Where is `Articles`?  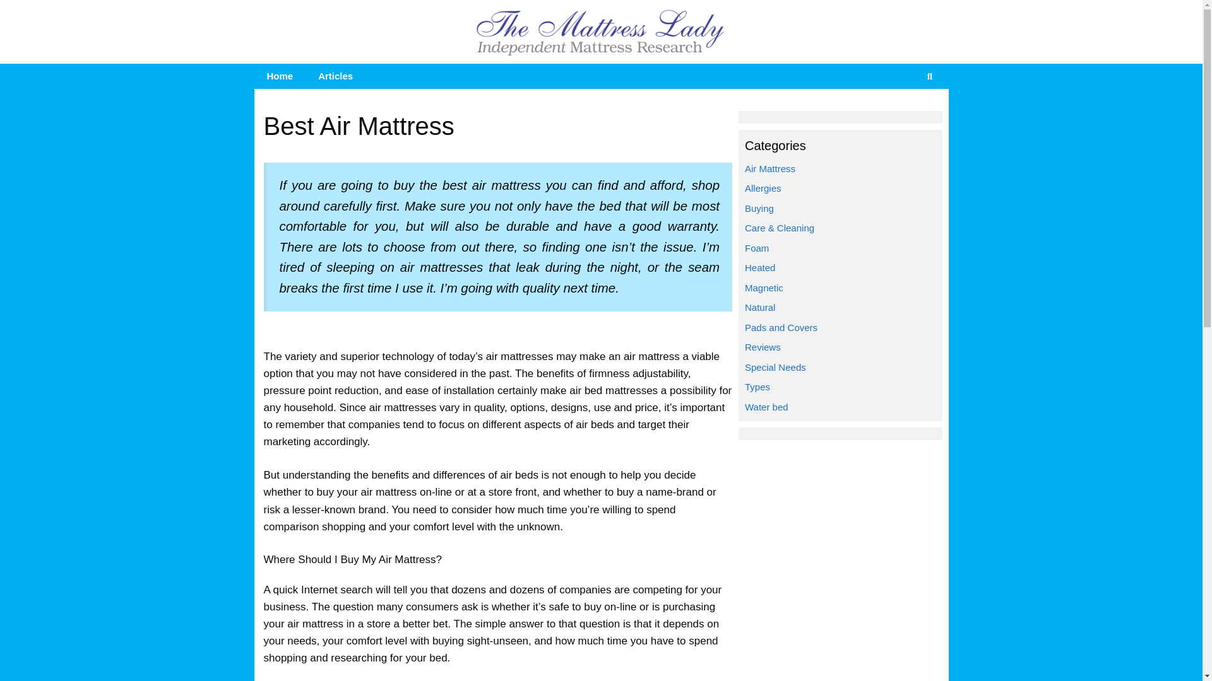
Articles is located at coordinates (335, 76).